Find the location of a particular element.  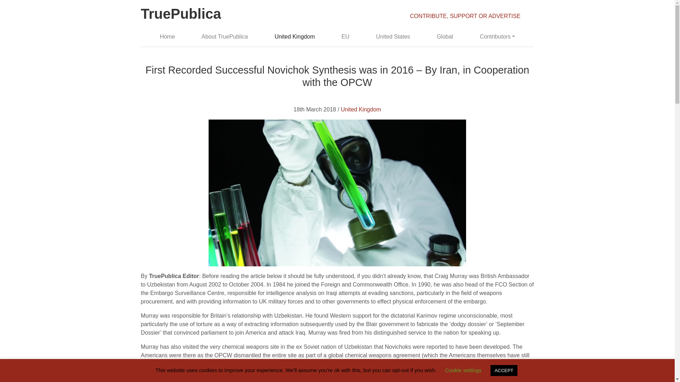

United Kingdom is located at coordinates (361, 109).